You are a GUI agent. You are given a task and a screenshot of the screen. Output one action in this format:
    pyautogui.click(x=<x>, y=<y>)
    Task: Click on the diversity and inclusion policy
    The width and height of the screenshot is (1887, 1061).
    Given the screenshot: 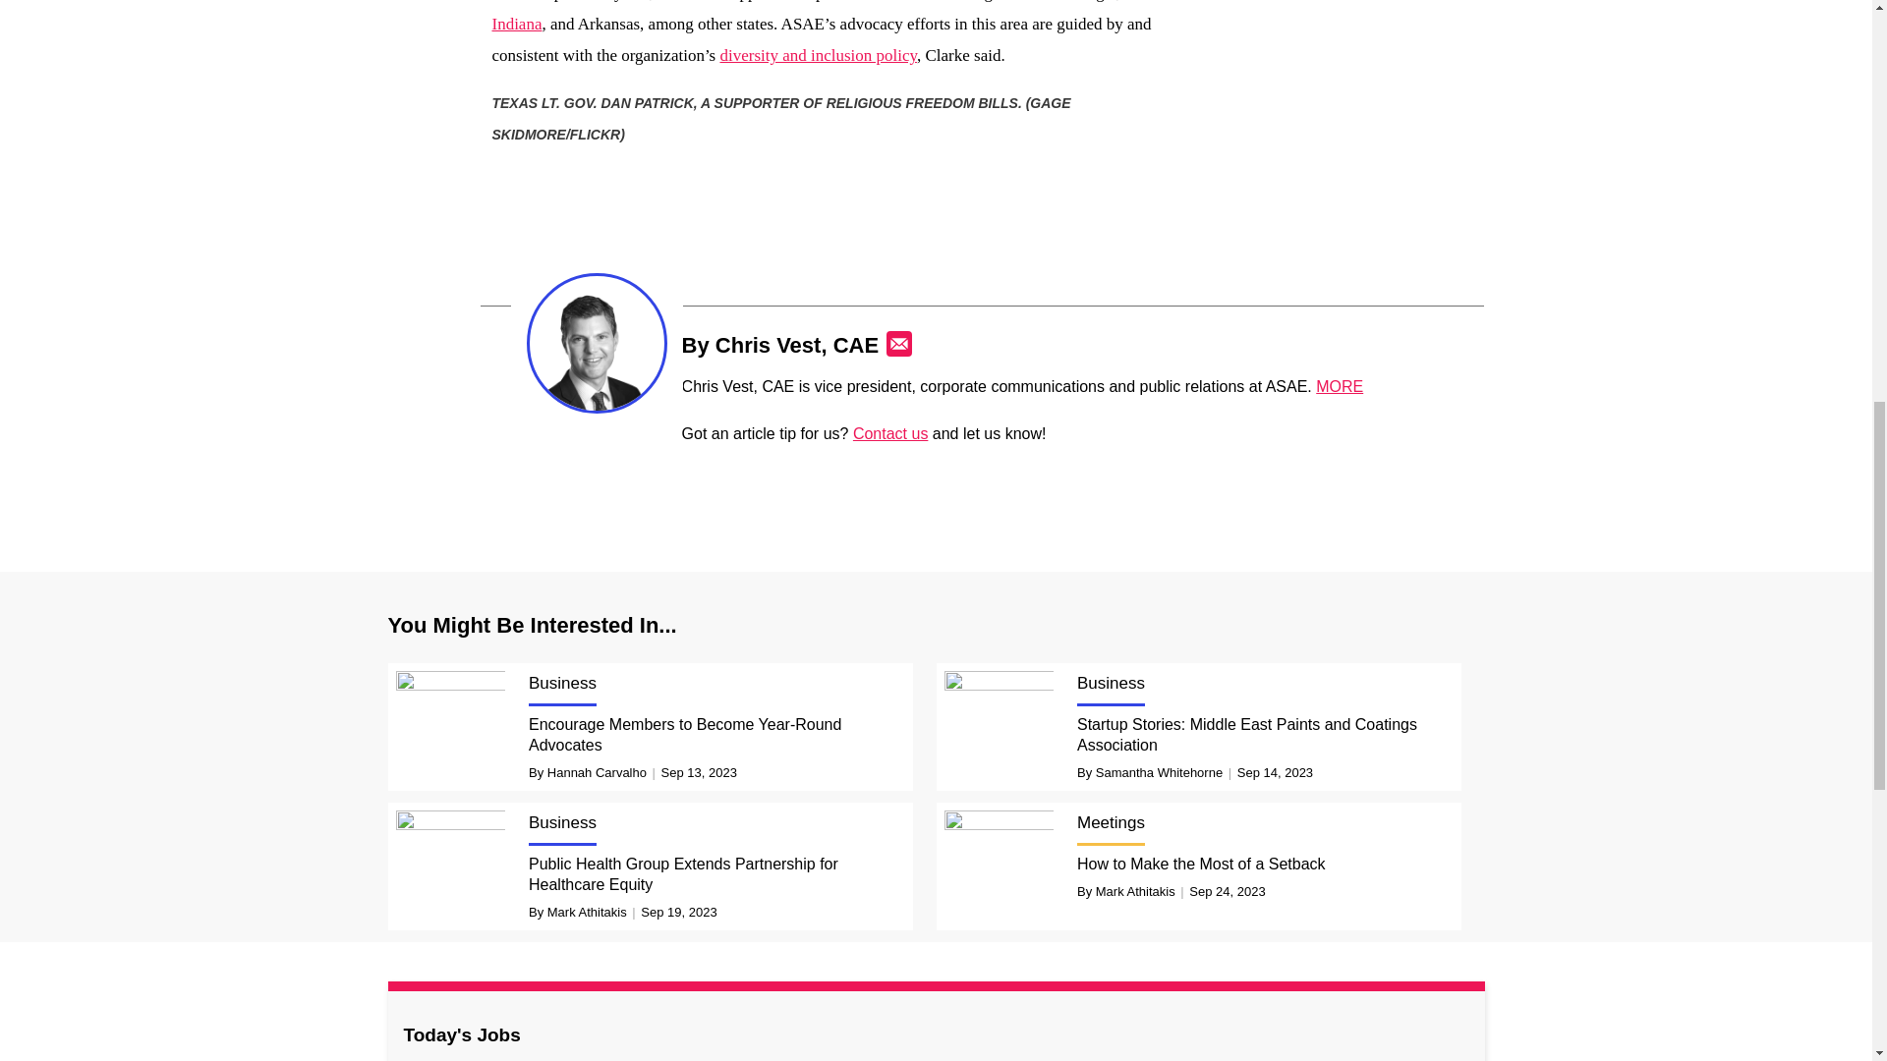 What is the action you would take?
    pyautogui.click(x=818, y=55)
    